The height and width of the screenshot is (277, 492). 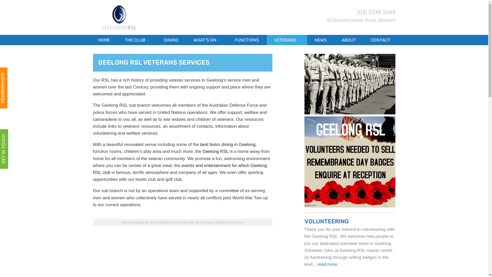 What do you see at coordinates (171, 40) in the screenshot?
I see `DINING` at bounding box center [171, 40].